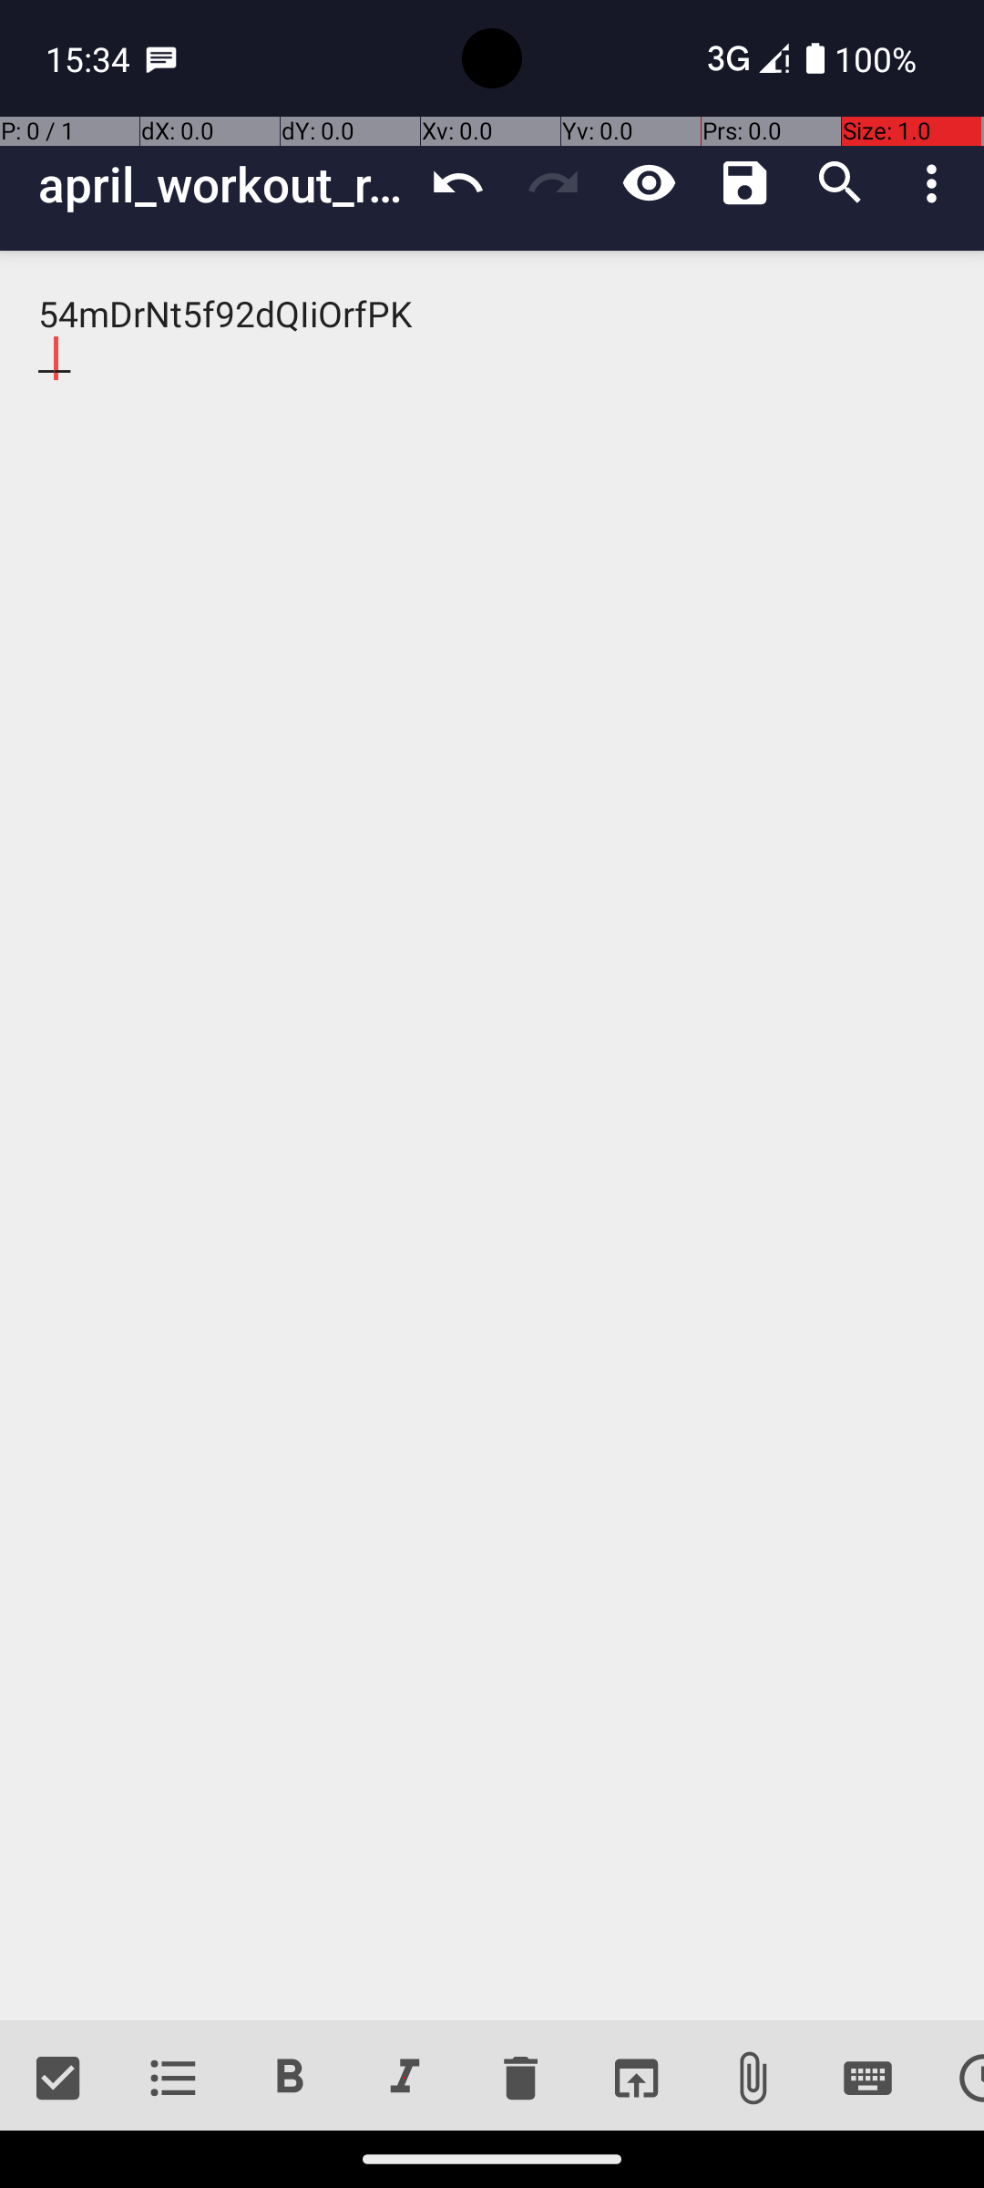 The width and height of the screenshot is (984, 2188). I want to click on april_workout_routine_2023_02_19, so click(224, 184).